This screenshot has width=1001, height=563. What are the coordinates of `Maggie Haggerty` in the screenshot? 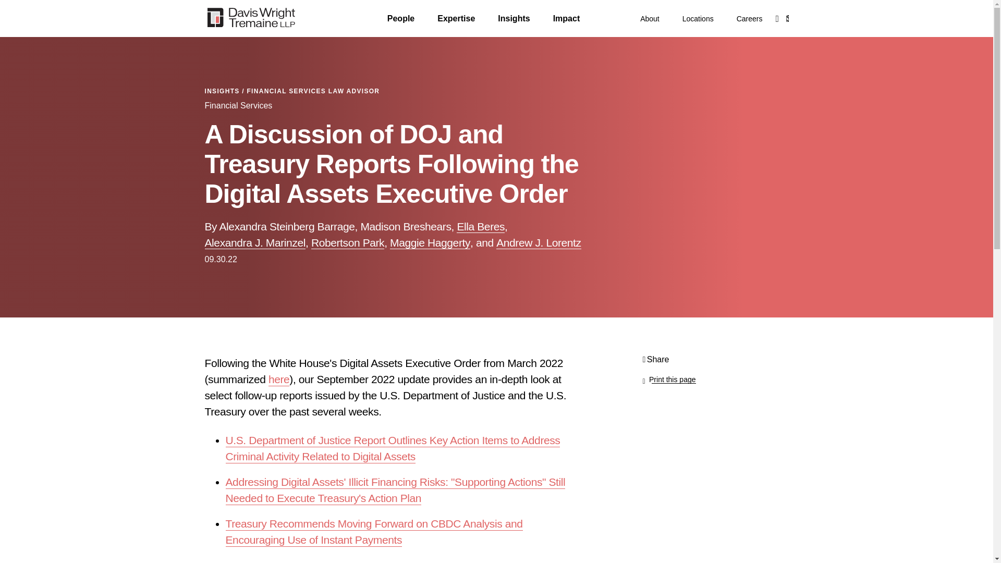 It's located at (430, 243).